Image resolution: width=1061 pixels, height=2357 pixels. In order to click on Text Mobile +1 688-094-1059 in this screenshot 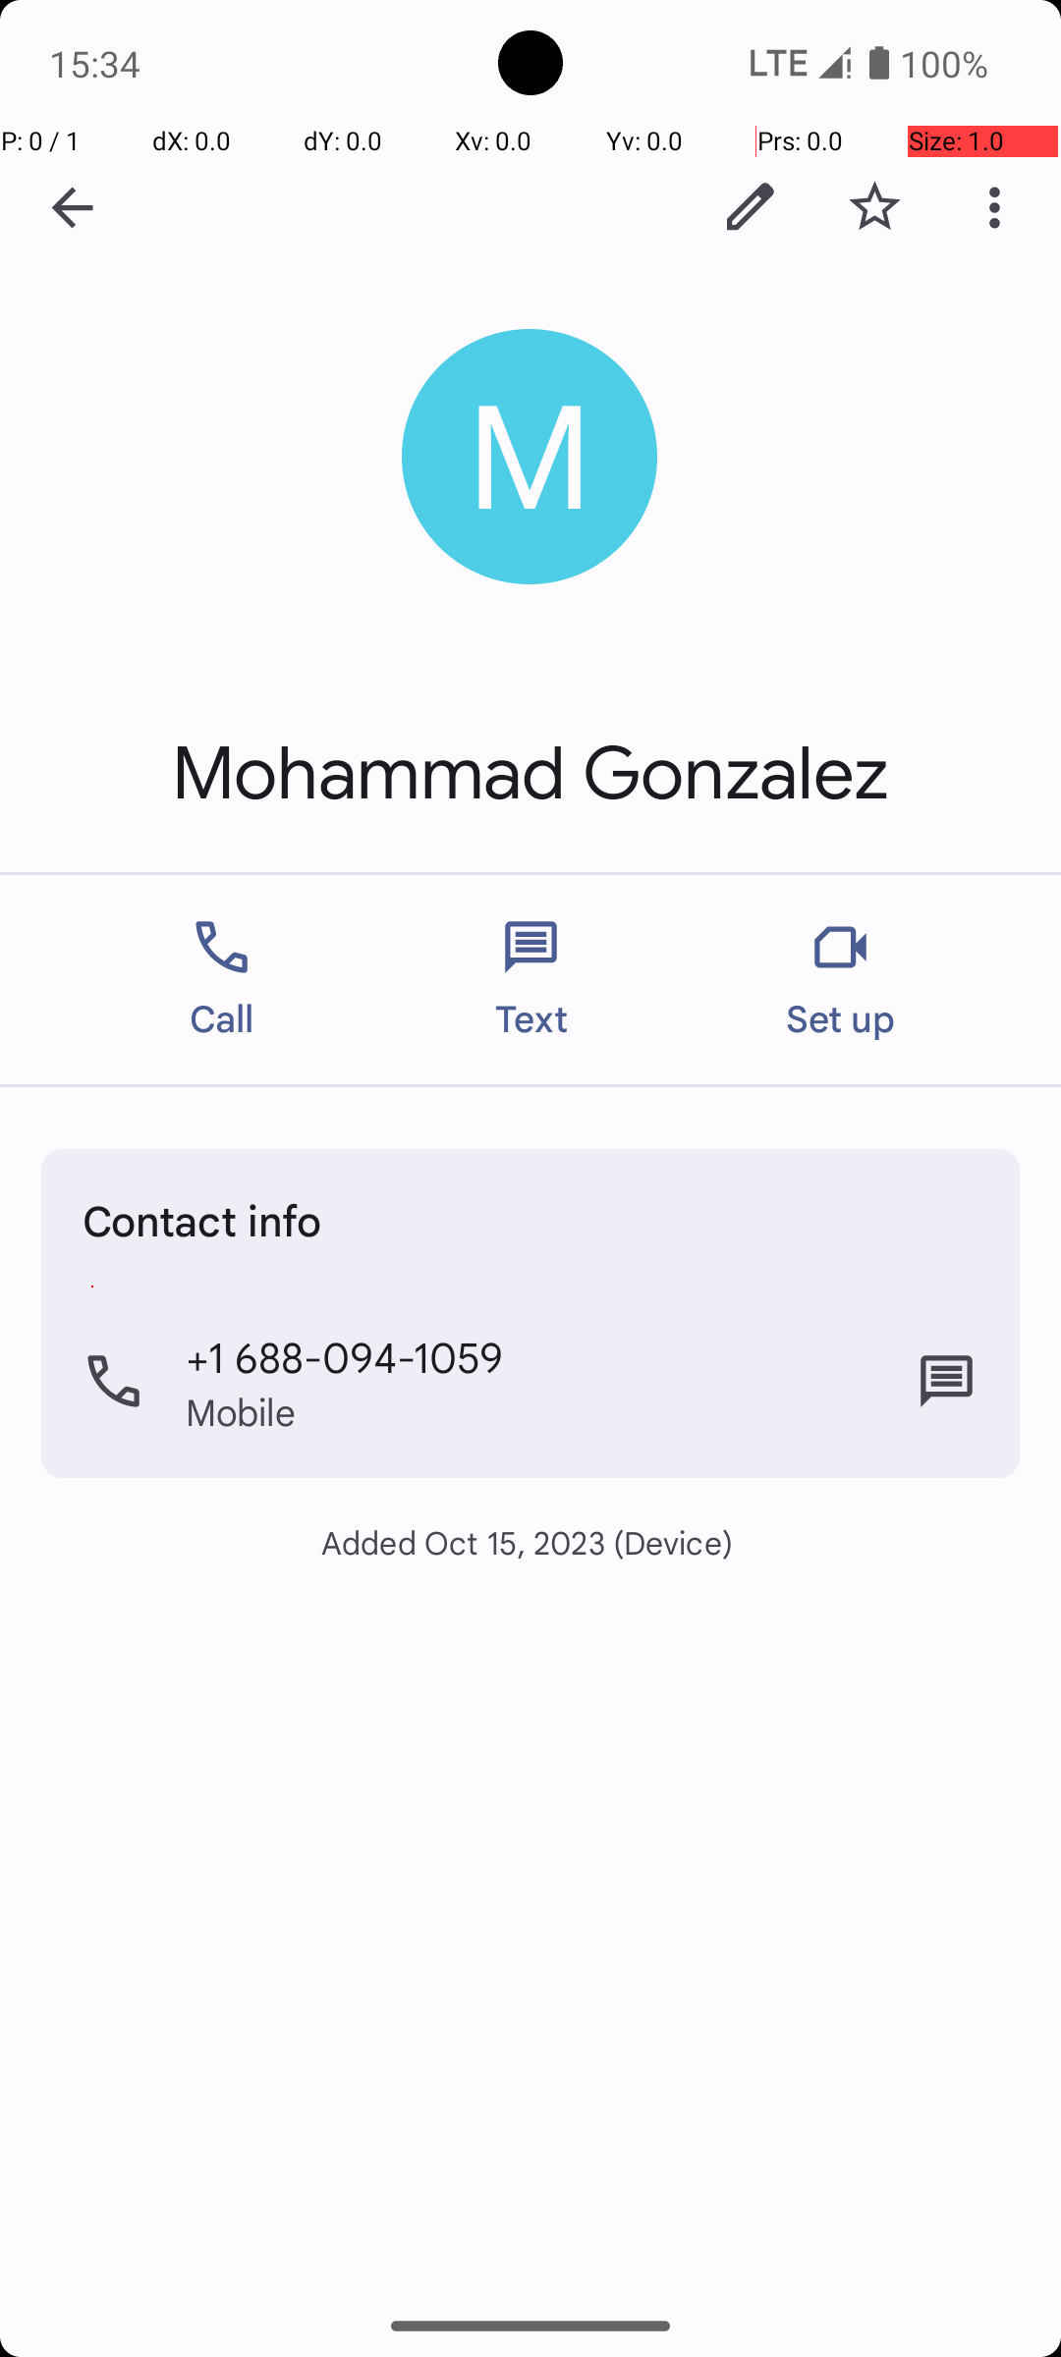, I will do `click(947, 1382)`.